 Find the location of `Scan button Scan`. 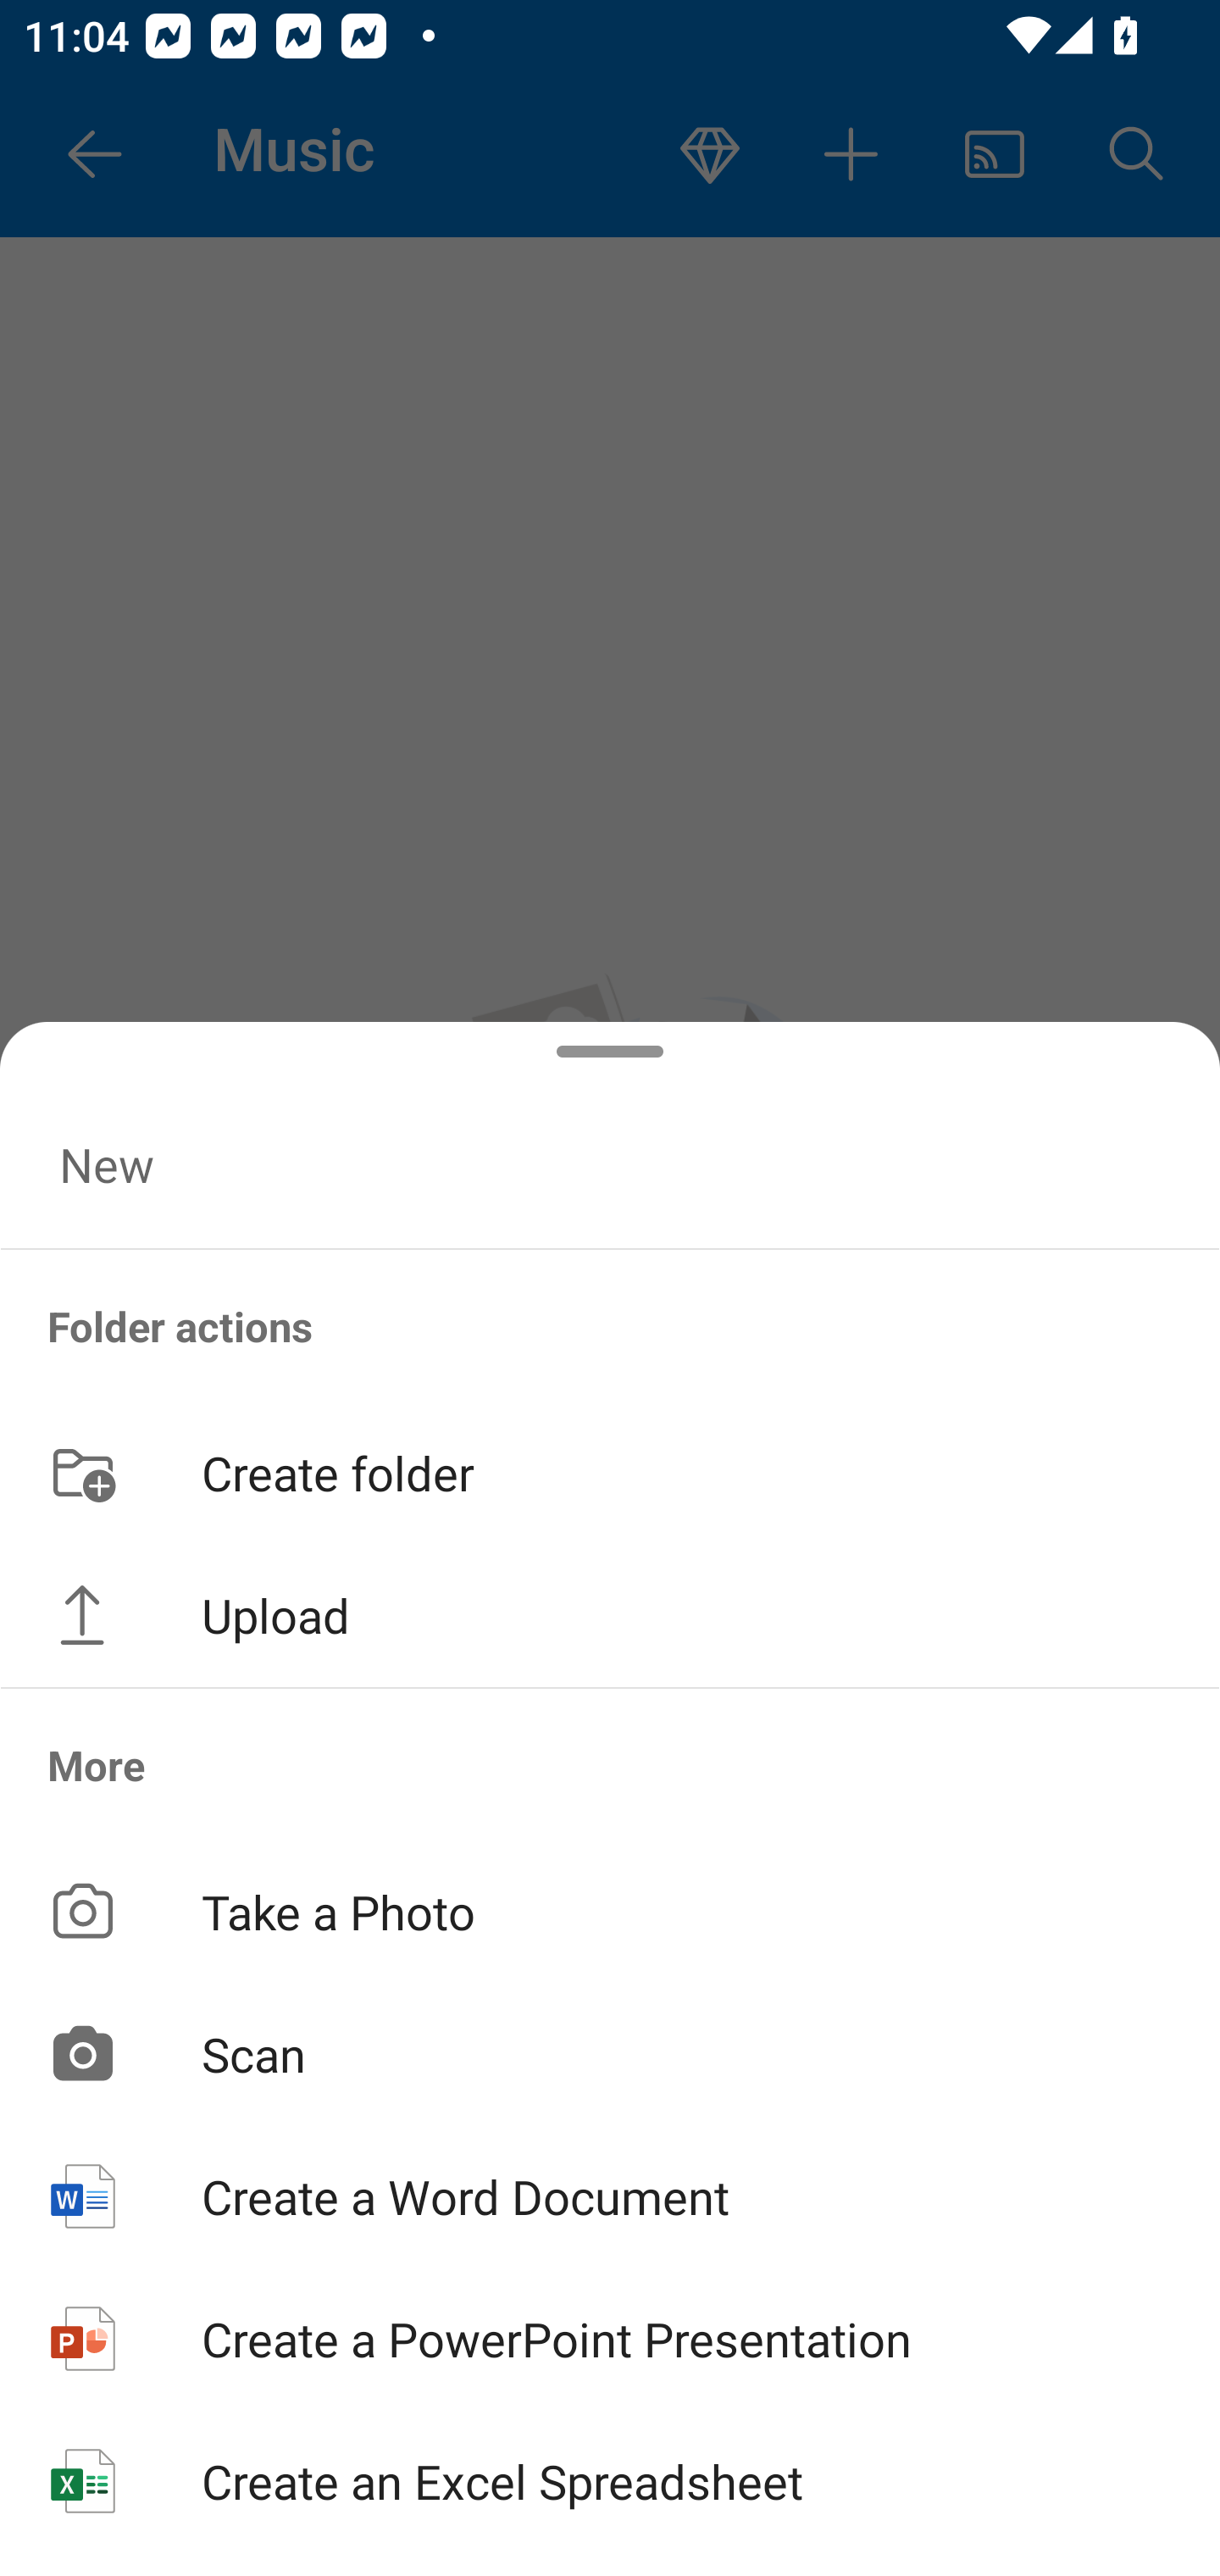

Scan button Scan is located at coordinates (610, 2054).